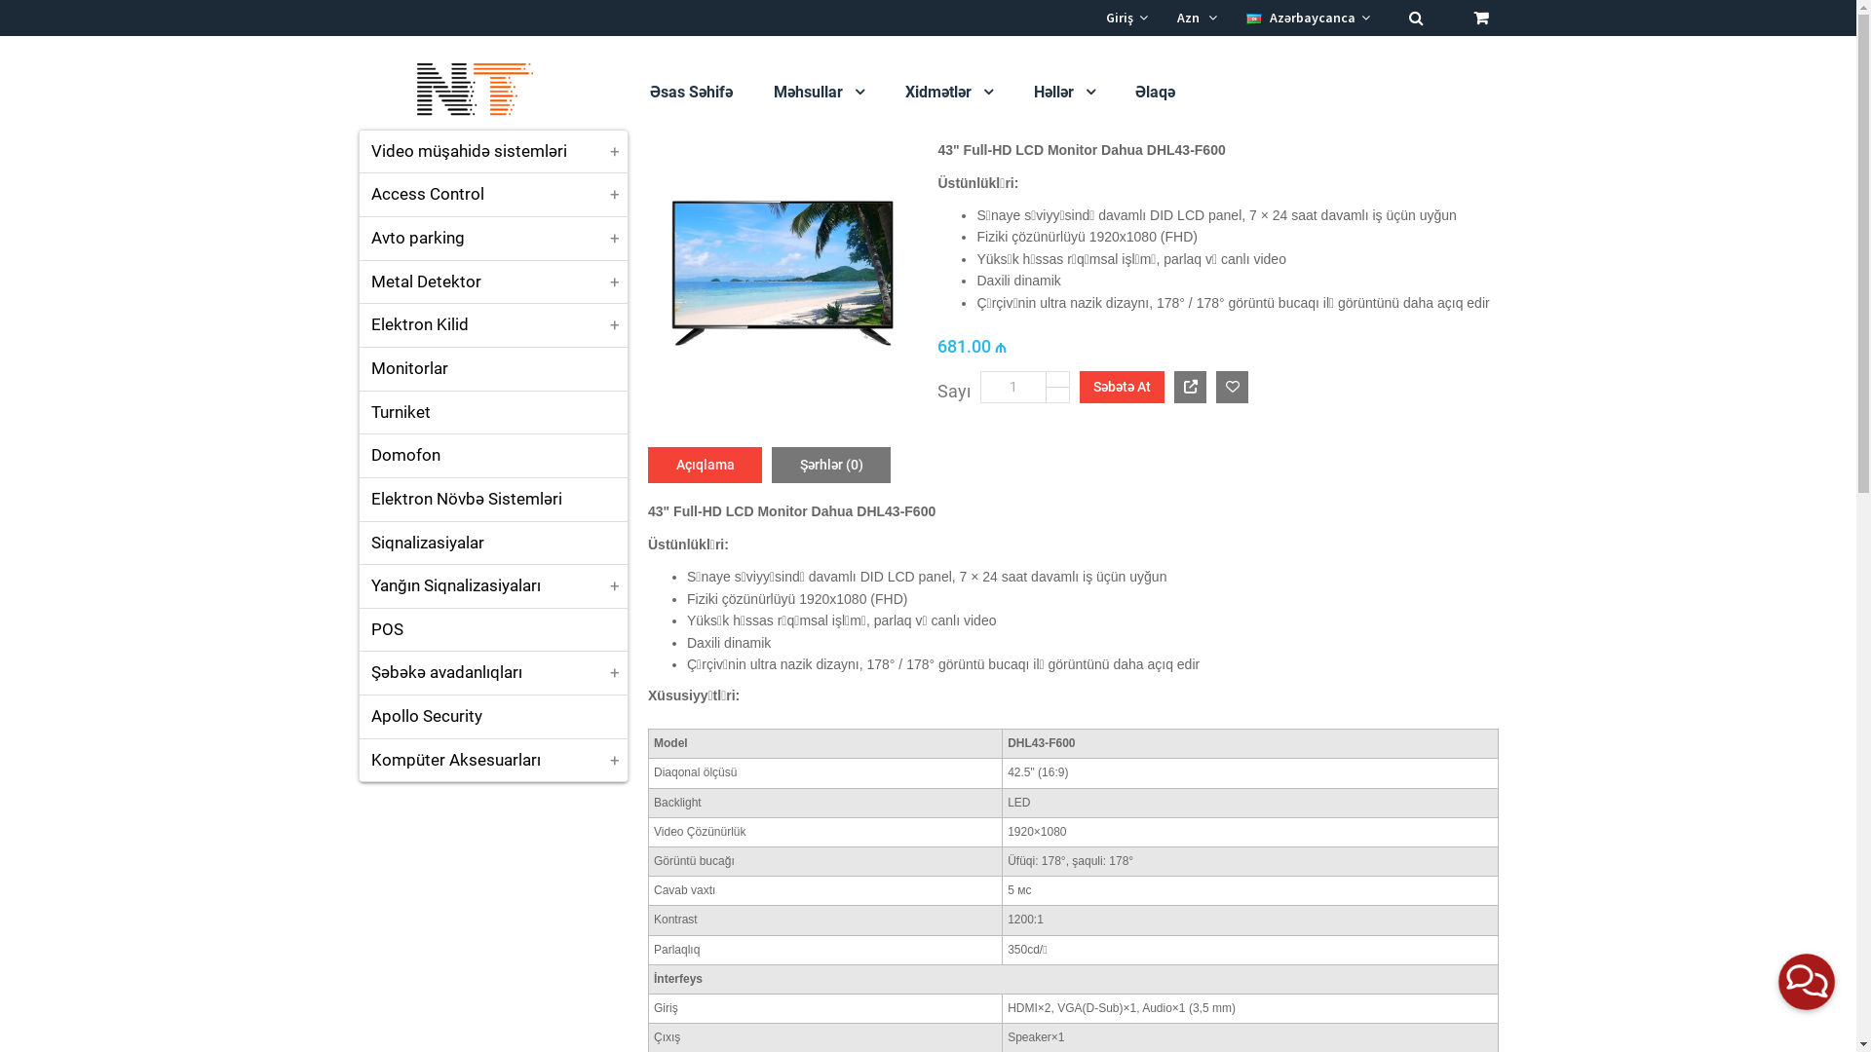  What do you see at coordinates (1197, 18) in the screenshot?
I see `Azn   ` at bounding box center [1197, 18].